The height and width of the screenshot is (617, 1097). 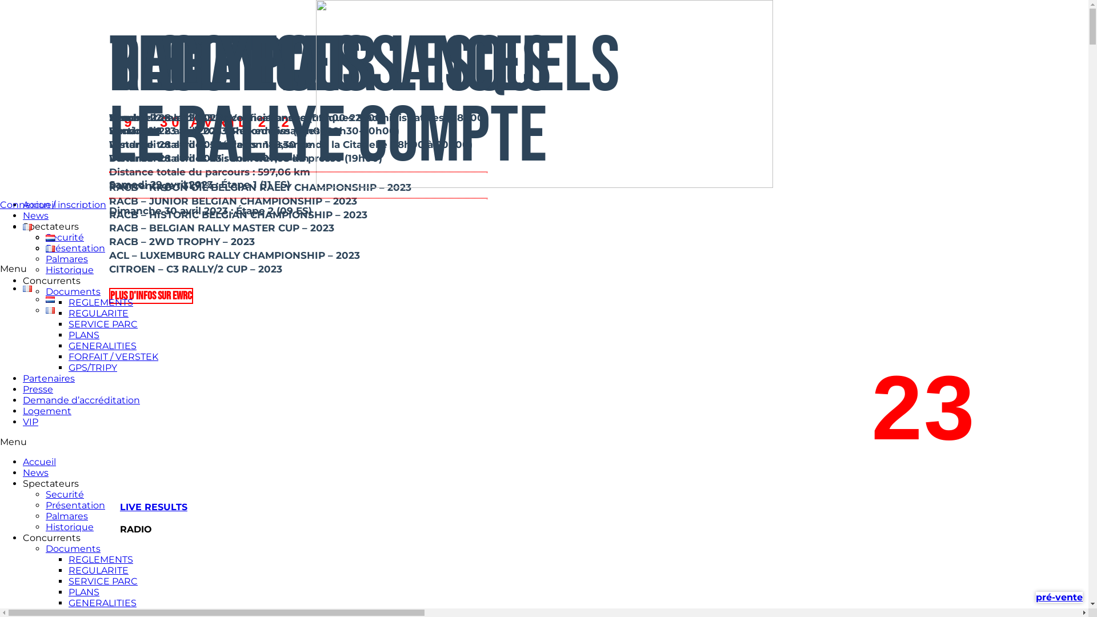 What do you see at coordinates (35, 473) in the screenshot?
I see `News` at bounding box center [35, 473].